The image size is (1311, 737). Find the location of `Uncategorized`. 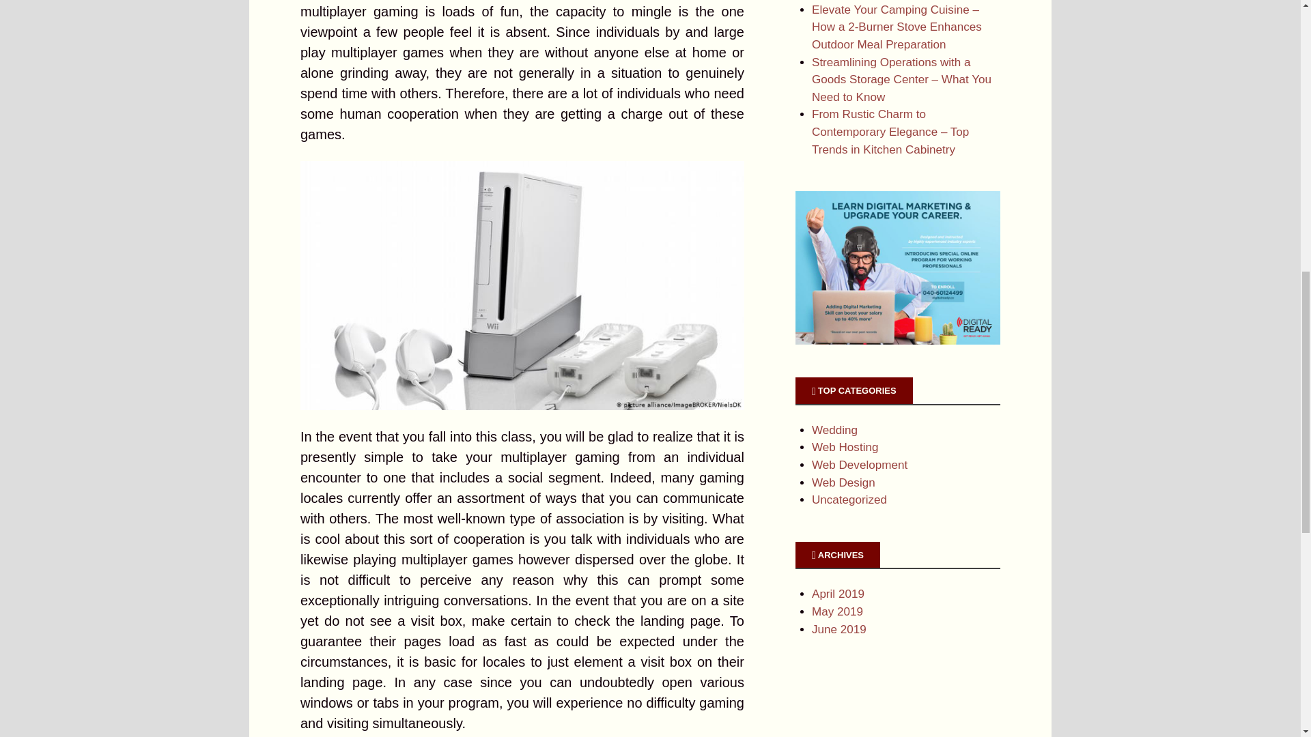

Uncategorized is located at coordinates (849, 500).